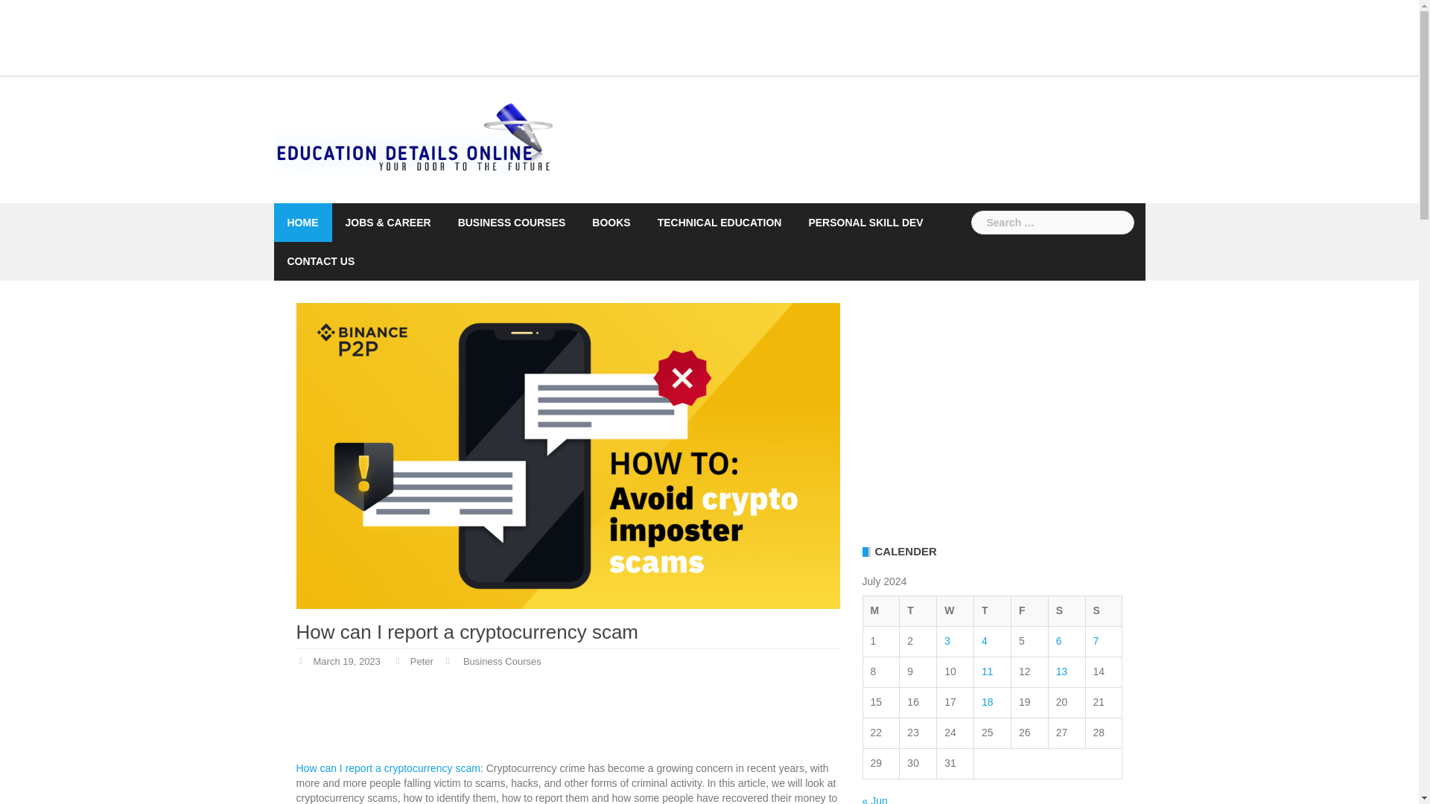 Image resolution: width=1430 pixels, height=804 pixels. What do you see at coordinates (992, 612) in the screenshot?
I see `Thursday` at bounding box center [992, 612].